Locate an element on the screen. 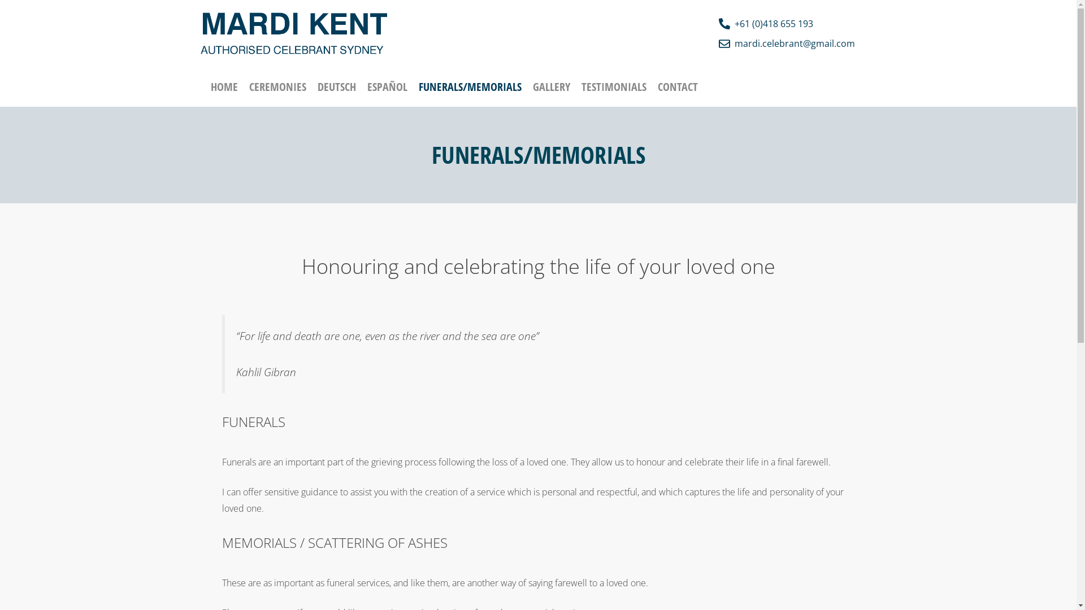 This screenshot has width=1085, height=610. +61 (0)418 655 193 is located at coordinates (787, 24).